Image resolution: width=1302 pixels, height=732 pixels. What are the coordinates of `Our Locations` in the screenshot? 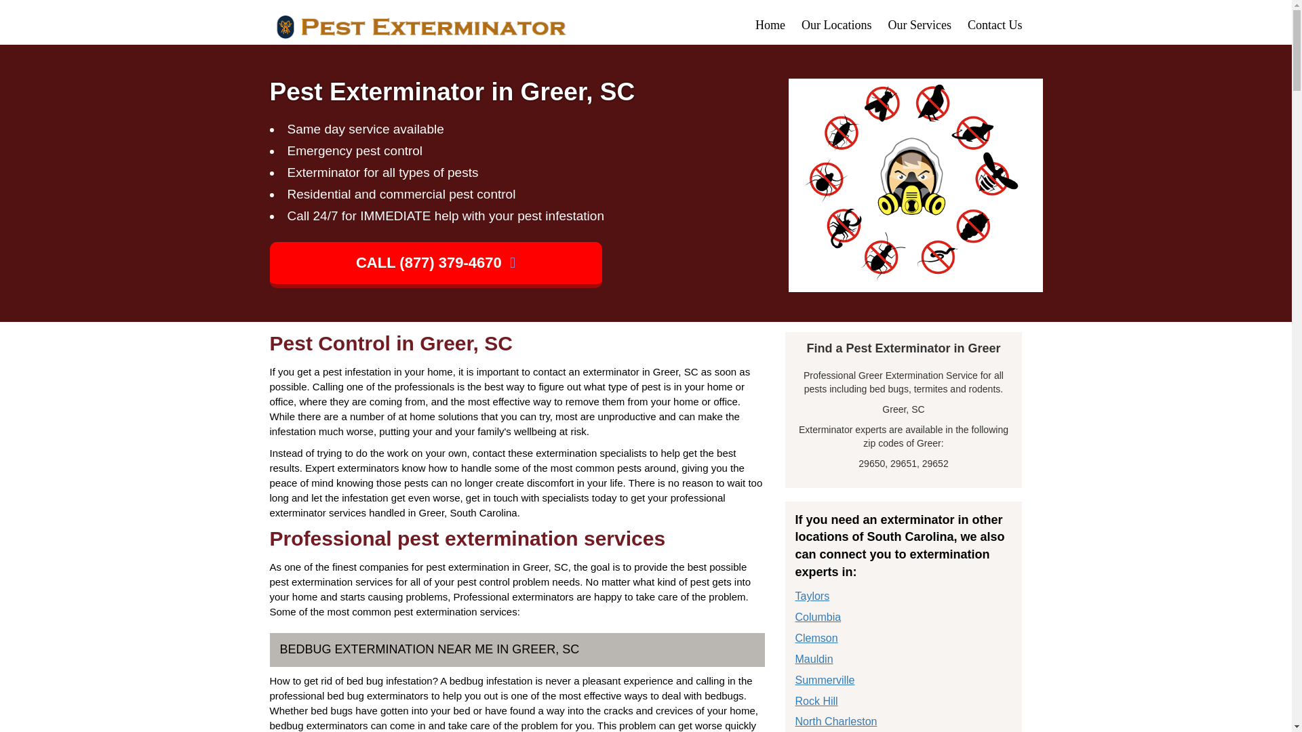 It's located at (836, 25).